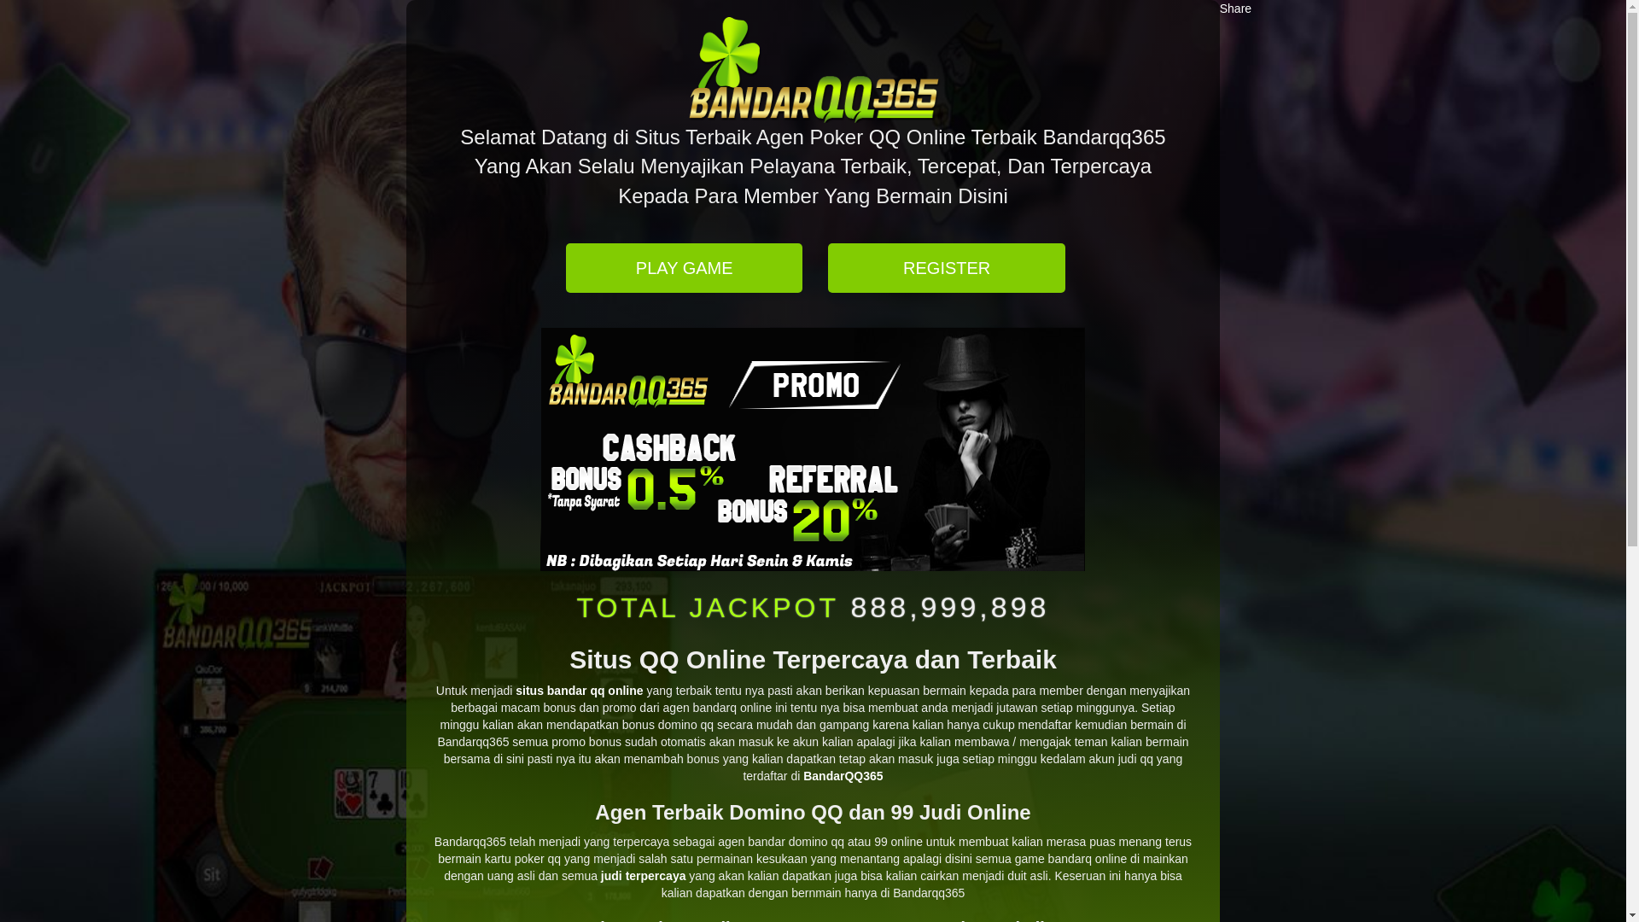 The width and height of the screenshot is (1639, 922). What do you see at coordinates (644, 876) in the screenshot?
I see `judi terpercaya` at bounding box center [644, 876].